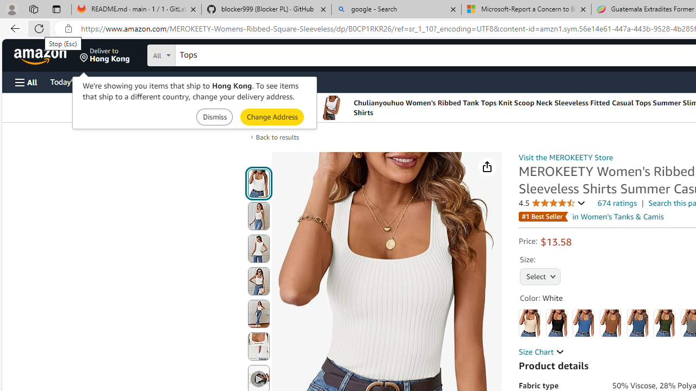 The image size is (696, 391). Describe the element at coordinates (277, 137) in the screenshot. I see `Back to results` at that location.